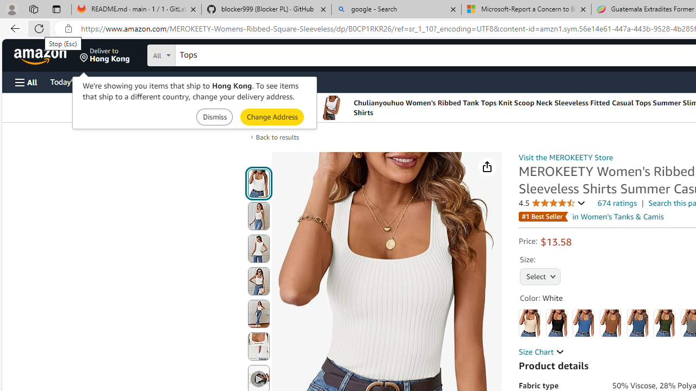 The image size is (696, 391). Describe the element at coordinates (277, 137) in the screenshot. I see `Back to results` at that location.